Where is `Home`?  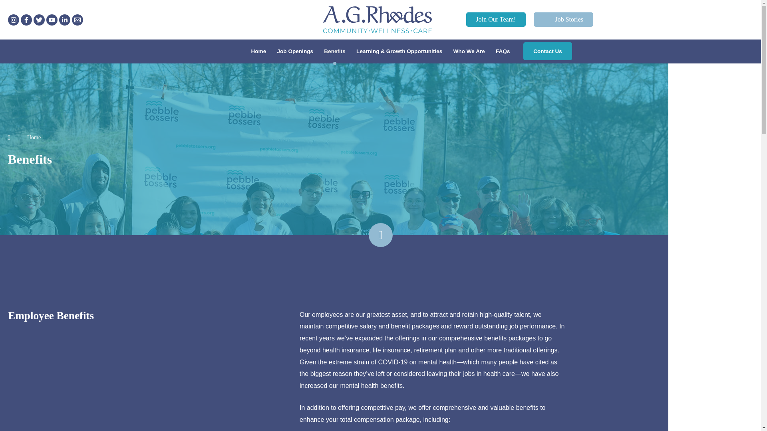
Home is located at coordinates (258, 51).